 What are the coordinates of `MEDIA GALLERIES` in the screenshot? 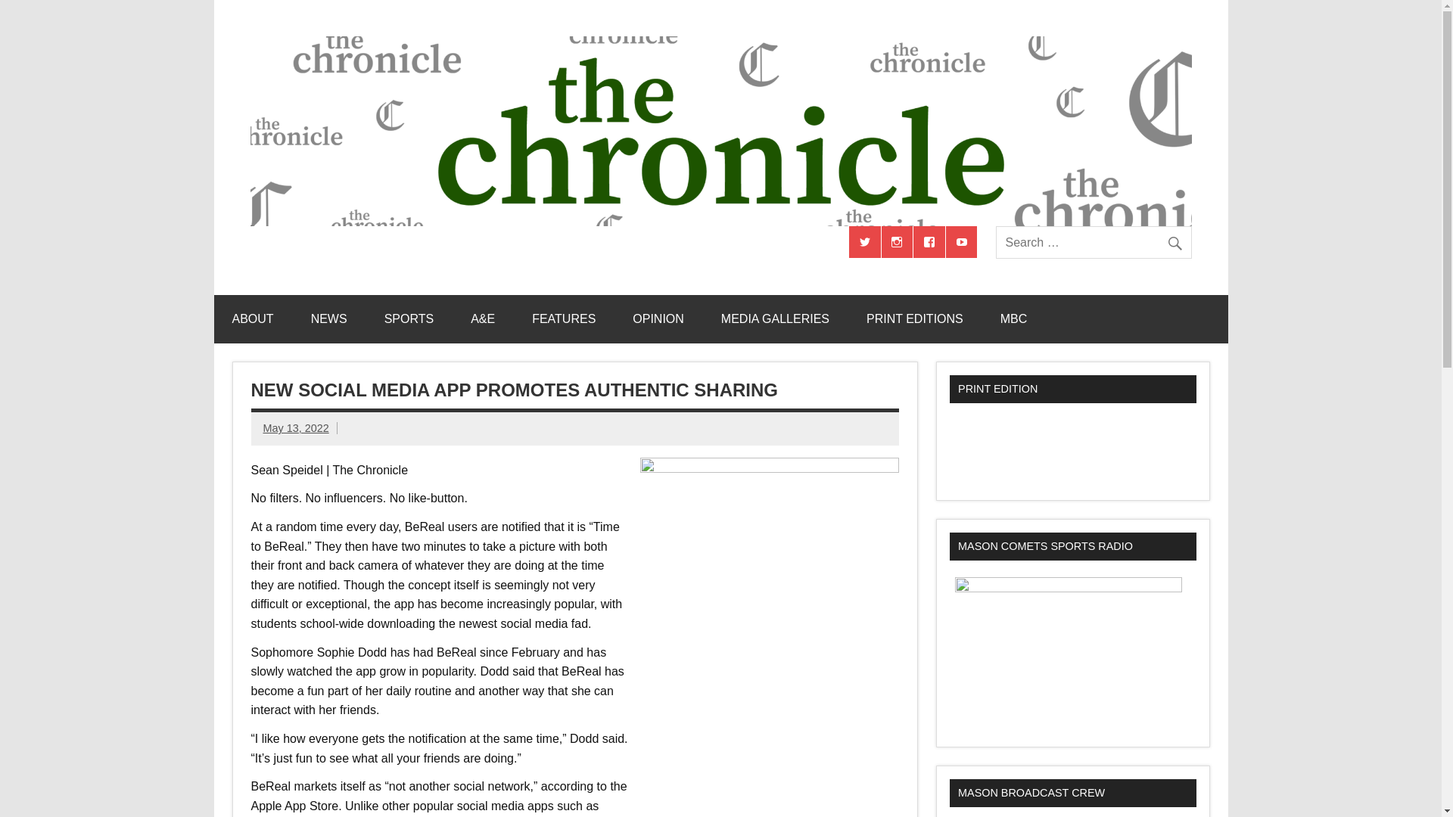 It's located at (775, 318).